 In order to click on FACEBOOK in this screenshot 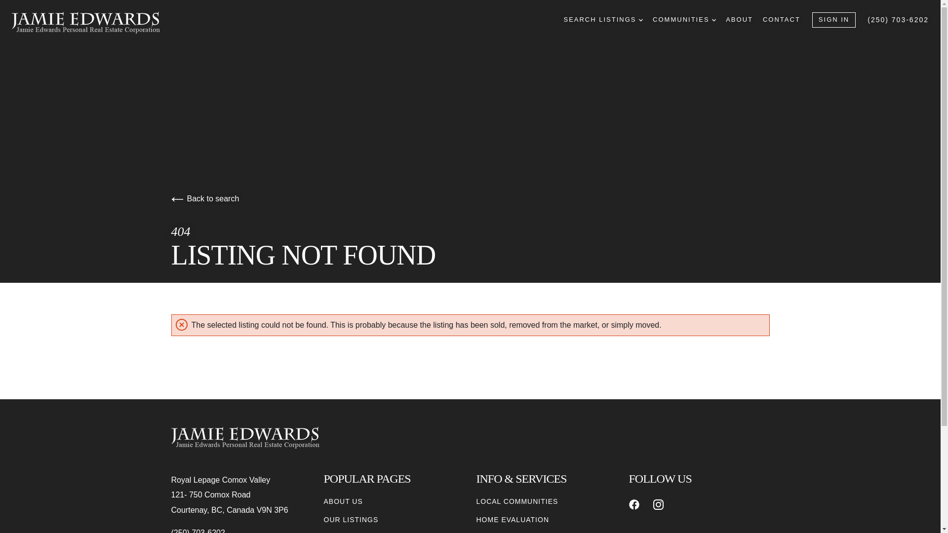, I will do `click(634, 504)`.